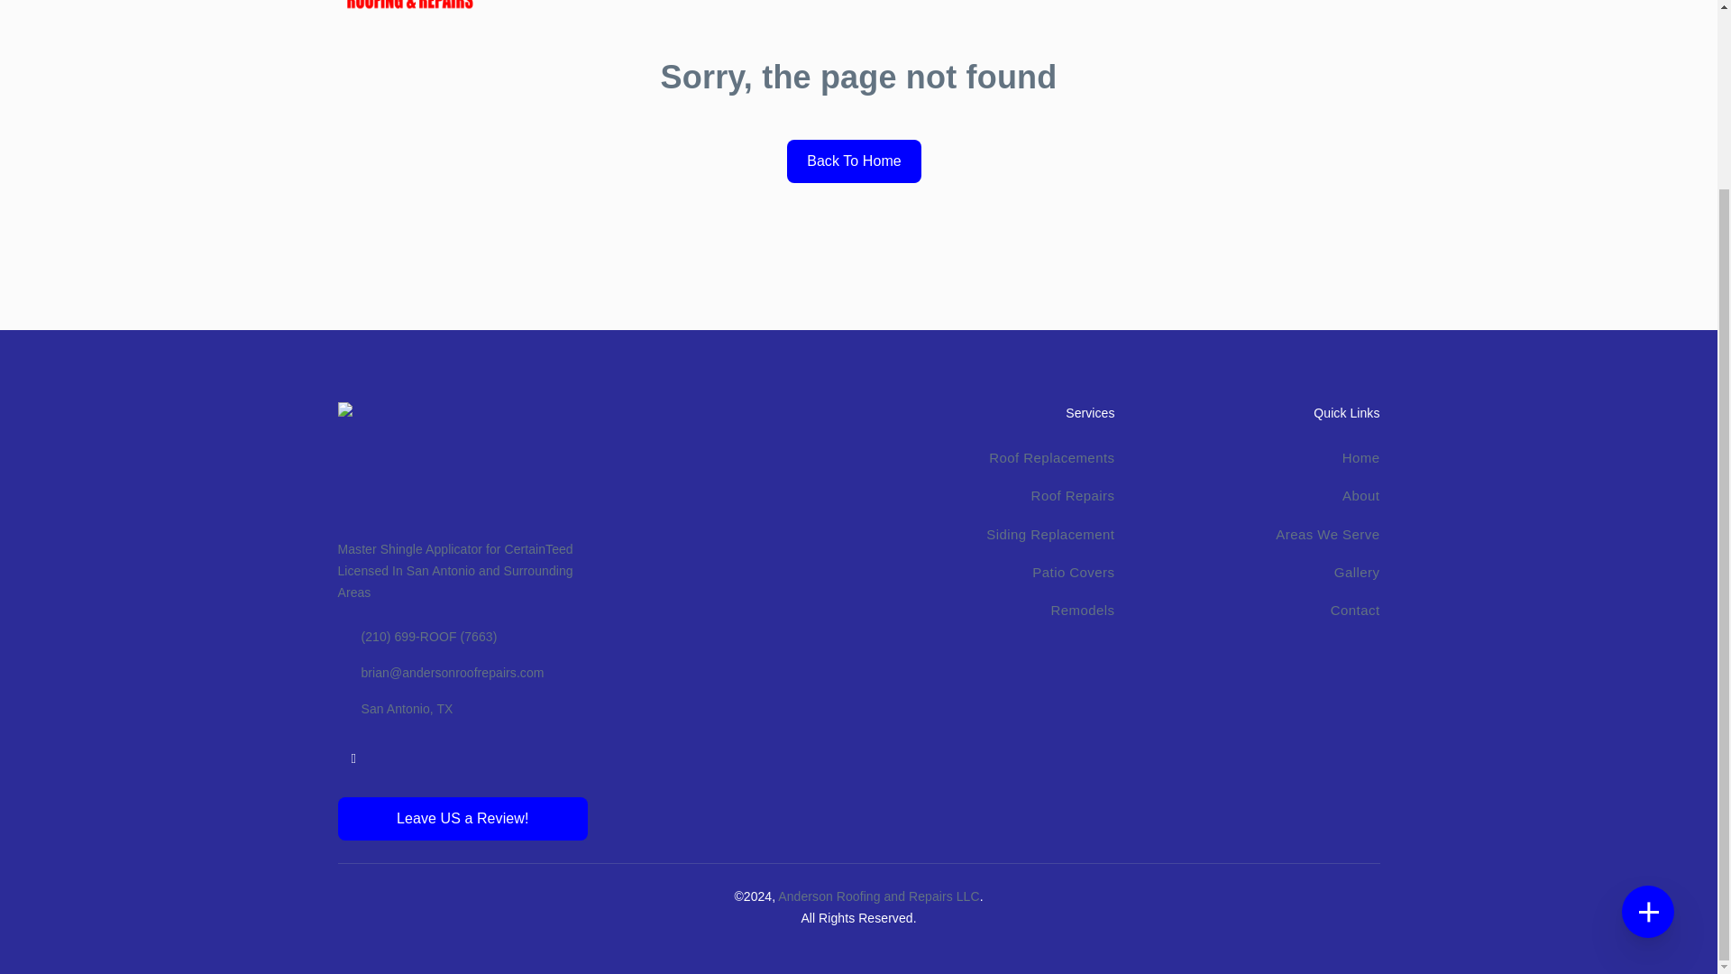 The width and height of the screenshot is (1731, 974). I want to click on Leave US a Review!, so click(462, 819).